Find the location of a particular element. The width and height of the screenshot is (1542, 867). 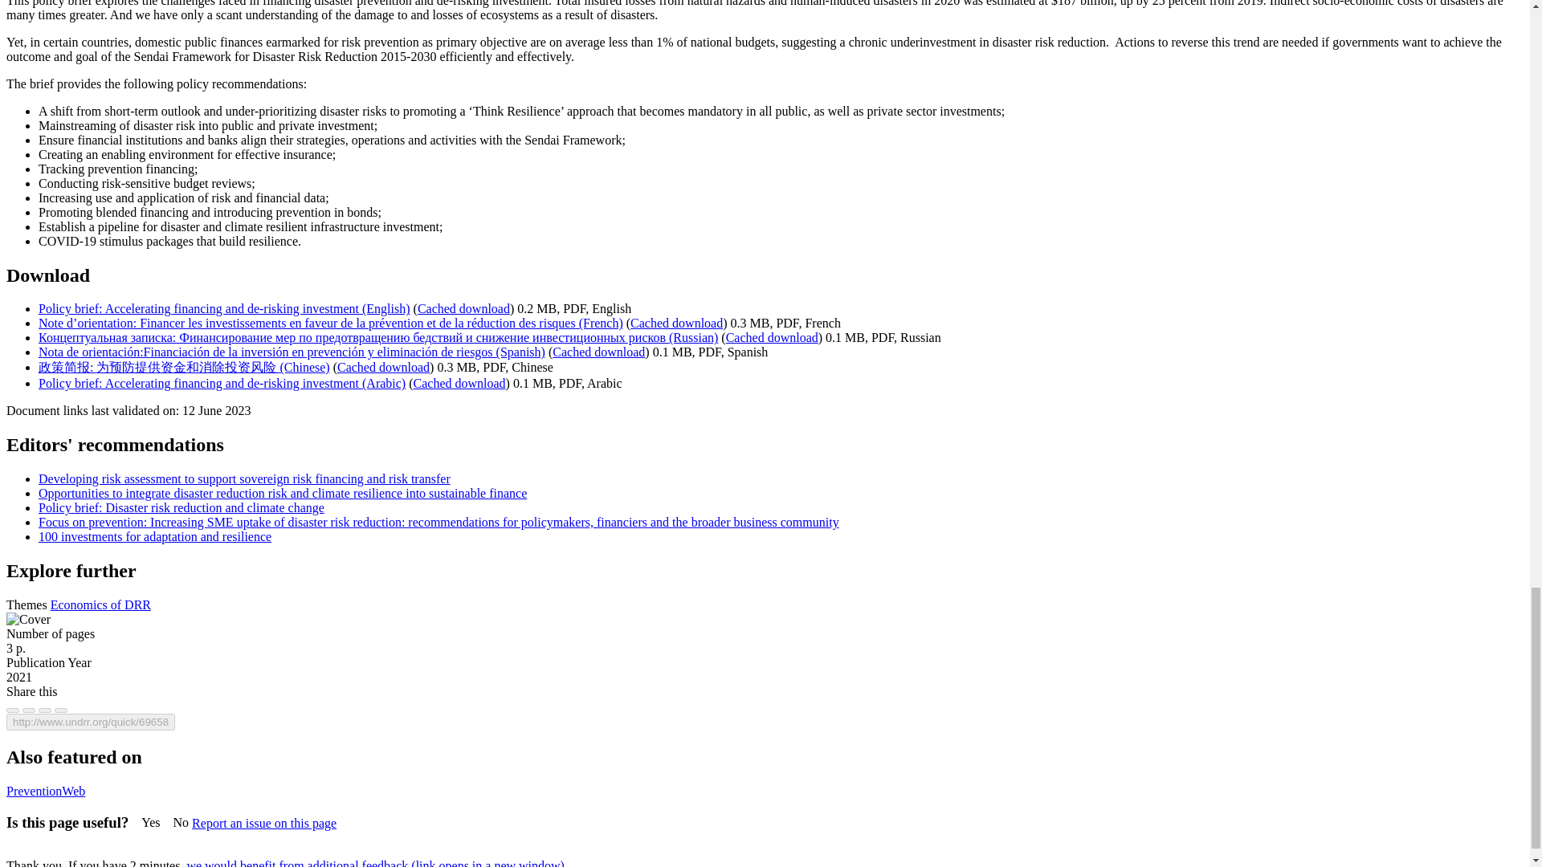

Share on Facebook is located at coordinates (12, 710).